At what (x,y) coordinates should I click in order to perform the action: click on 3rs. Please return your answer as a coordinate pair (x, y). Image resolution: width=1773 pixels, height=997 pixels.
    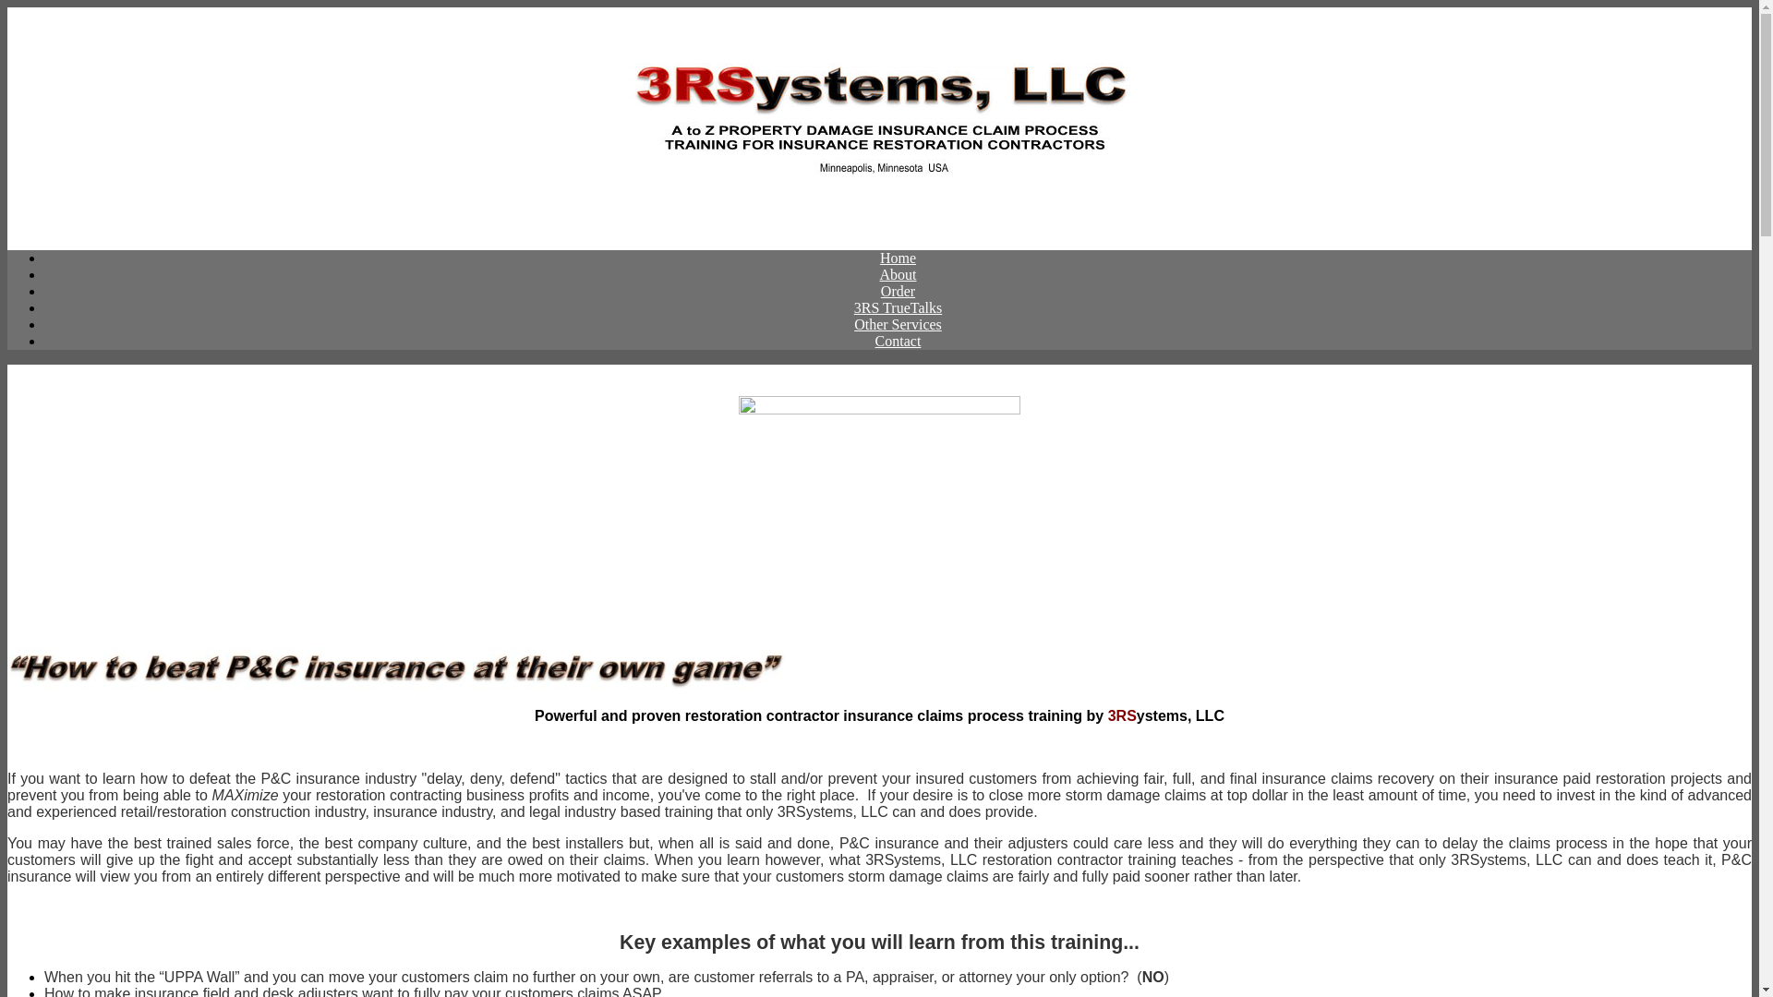
    Looking at the image, I should click on (879, 122).